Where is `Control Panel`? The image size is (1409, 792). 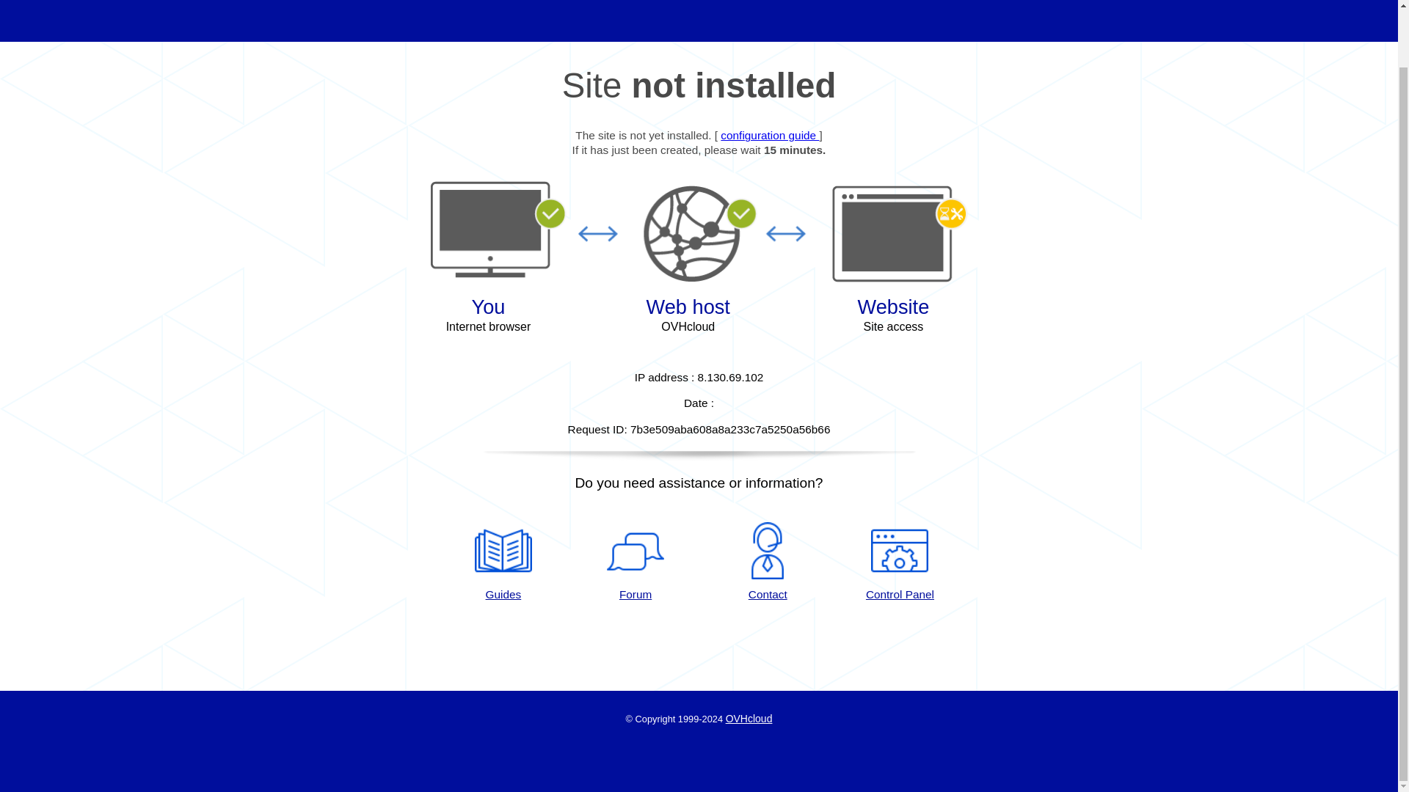 Control Panel is located at coordinates (900, 562).